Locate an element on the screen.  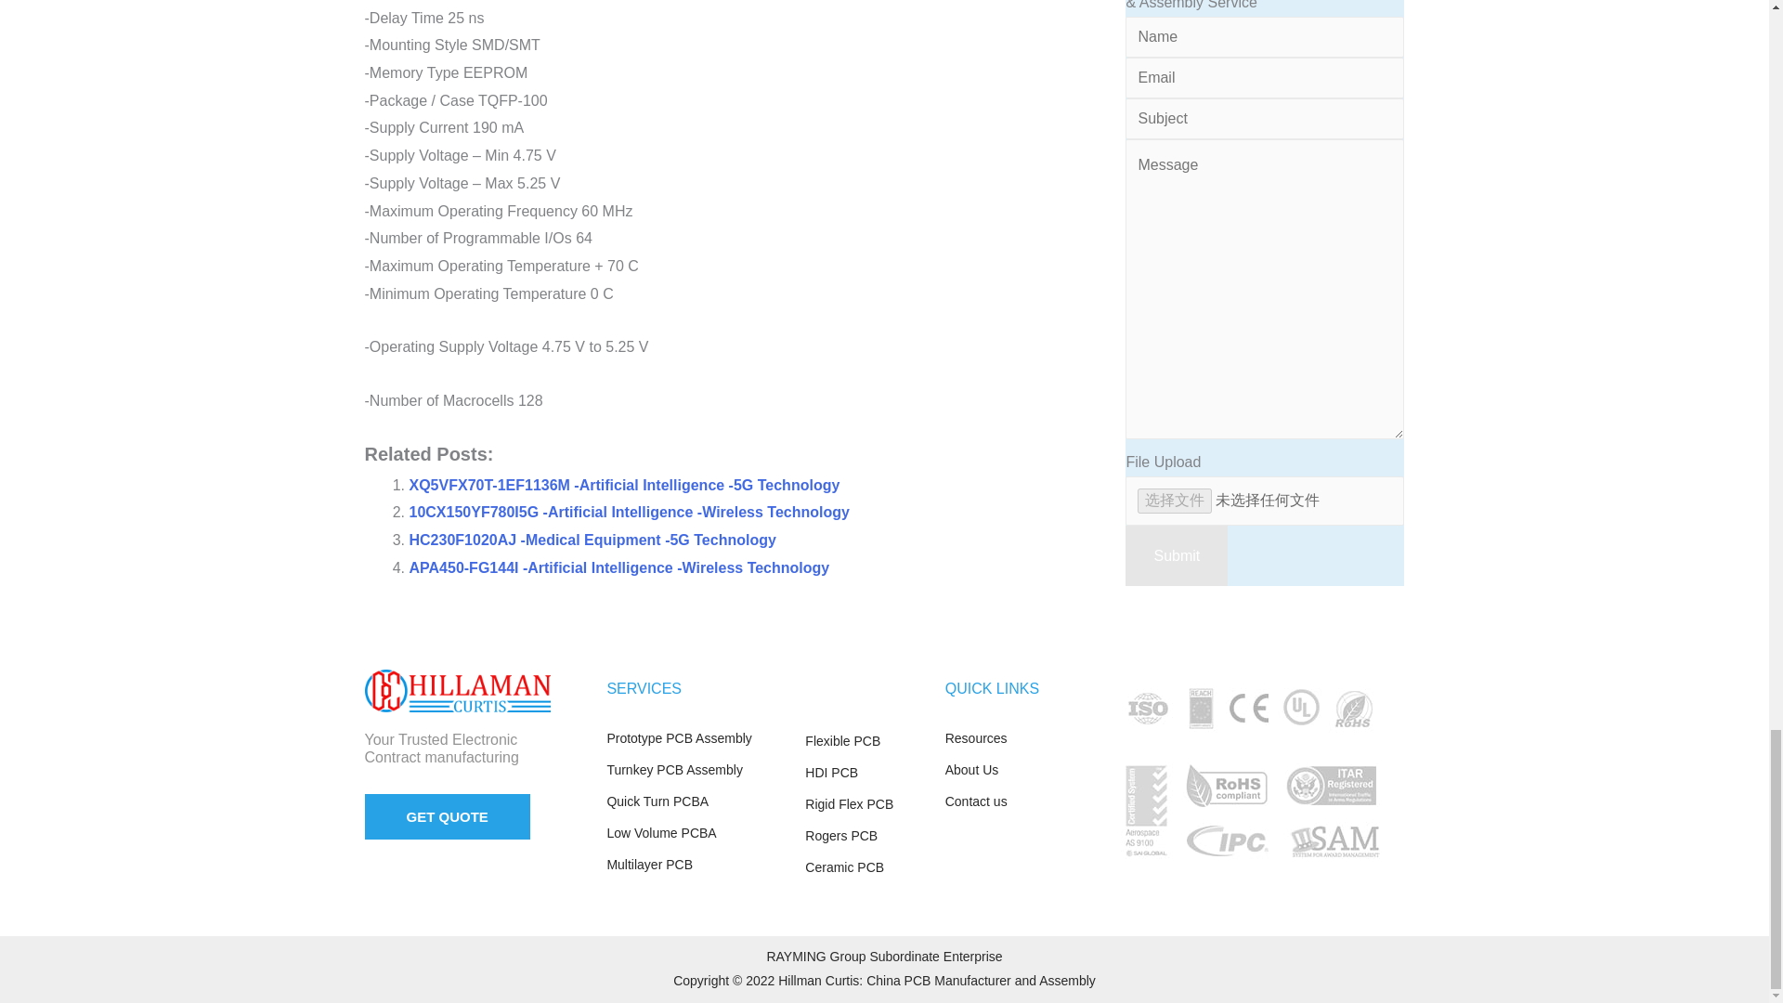
Turnkey PCB Assembly is located at coordinates (696, 771).